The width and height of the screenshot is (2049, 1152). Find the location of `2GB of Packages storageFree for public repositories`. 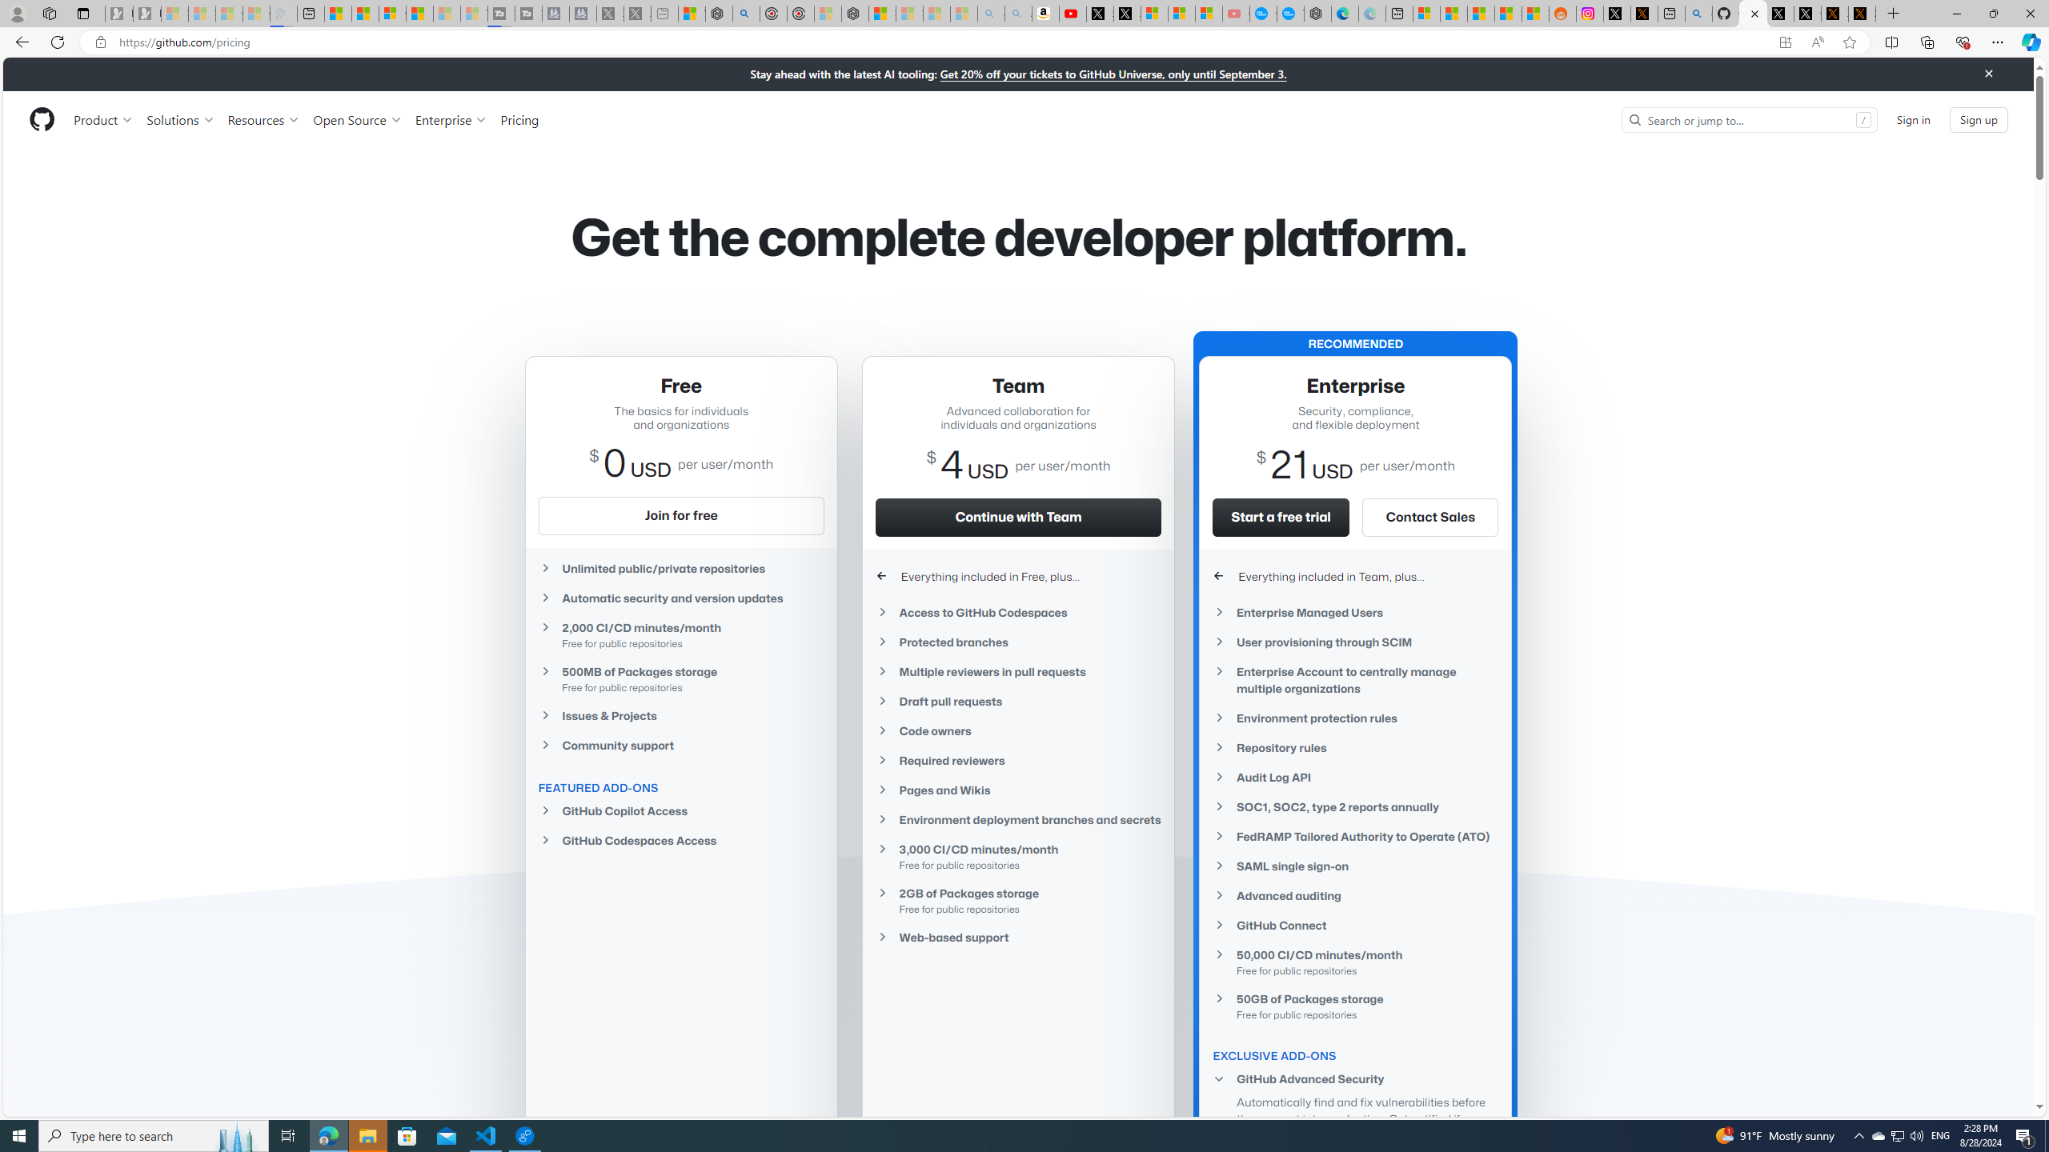

2GB of Packages storageFree for public repositories is located at coordinates (1018, 900).